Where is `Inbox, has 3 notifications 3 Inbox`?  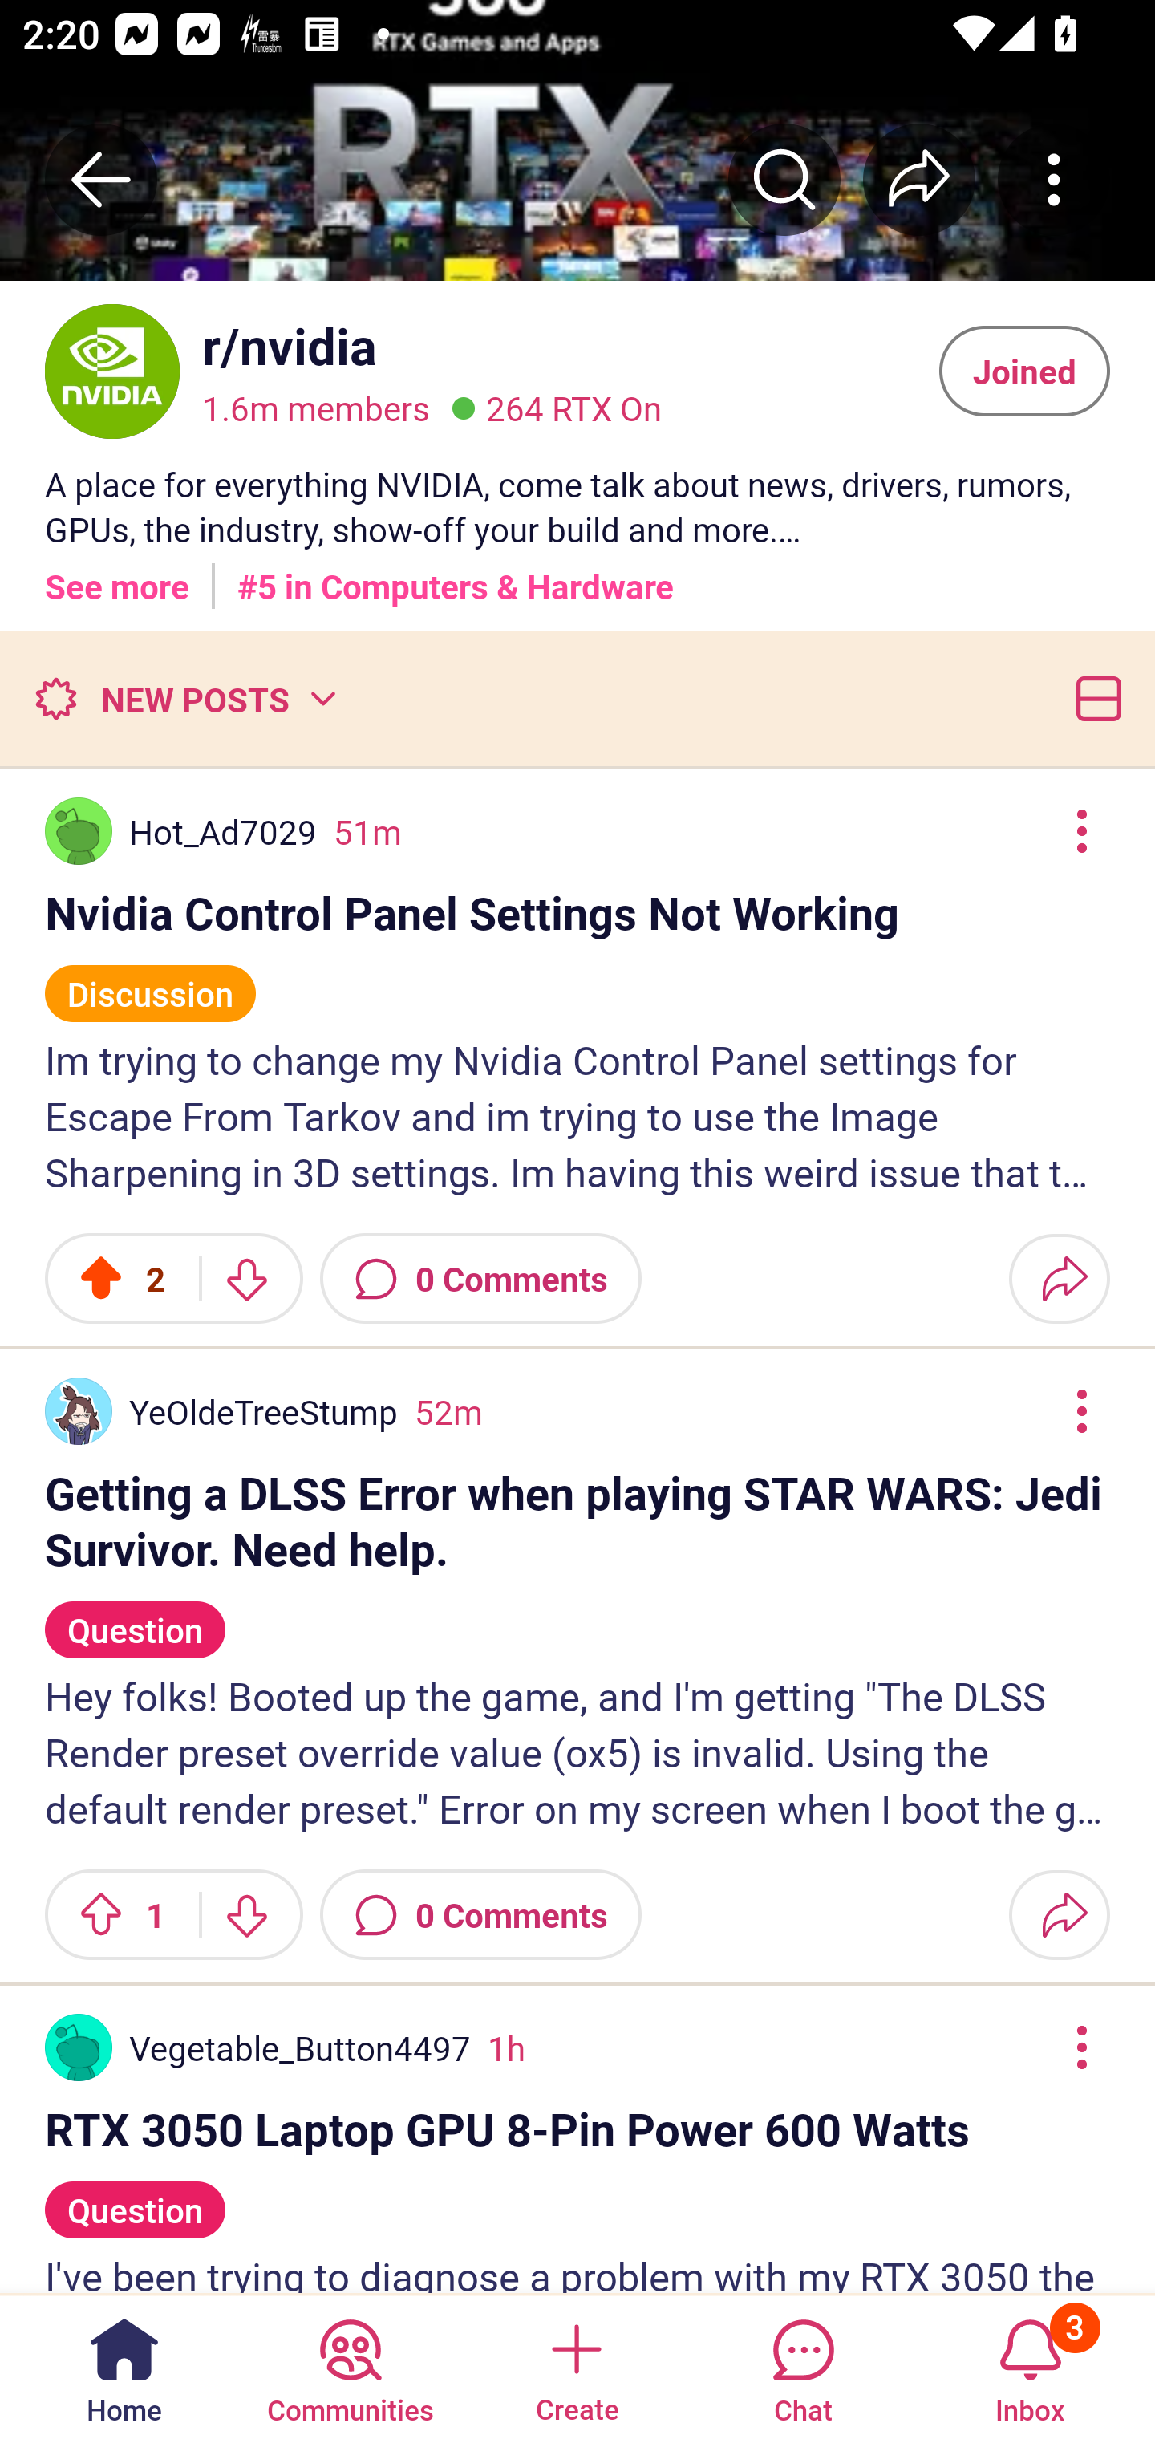
Inbox, has 3 notifications 3 Inbox is located at coordinates (1030, 2365).